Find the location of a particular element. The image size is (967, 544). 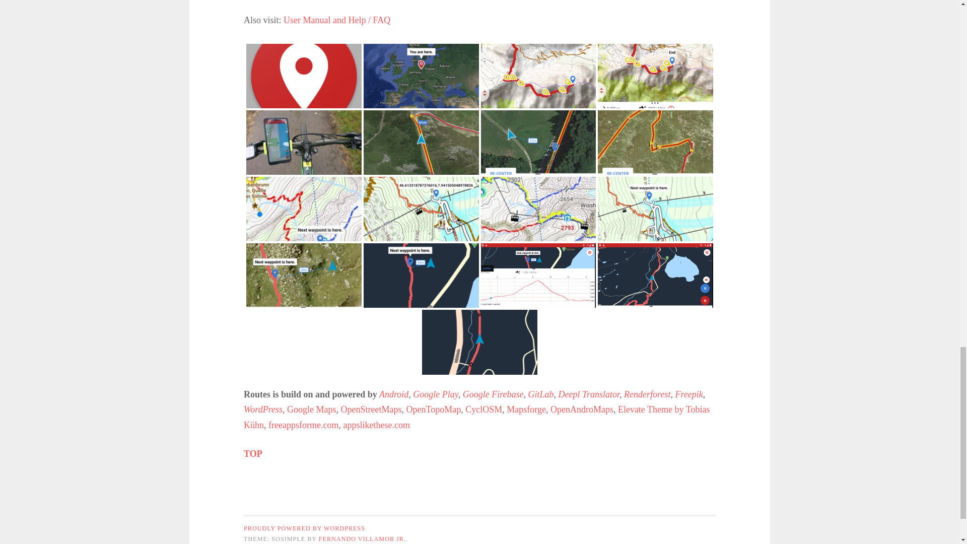

Screenshot 1614598967 is located at coordinates (538, 90).